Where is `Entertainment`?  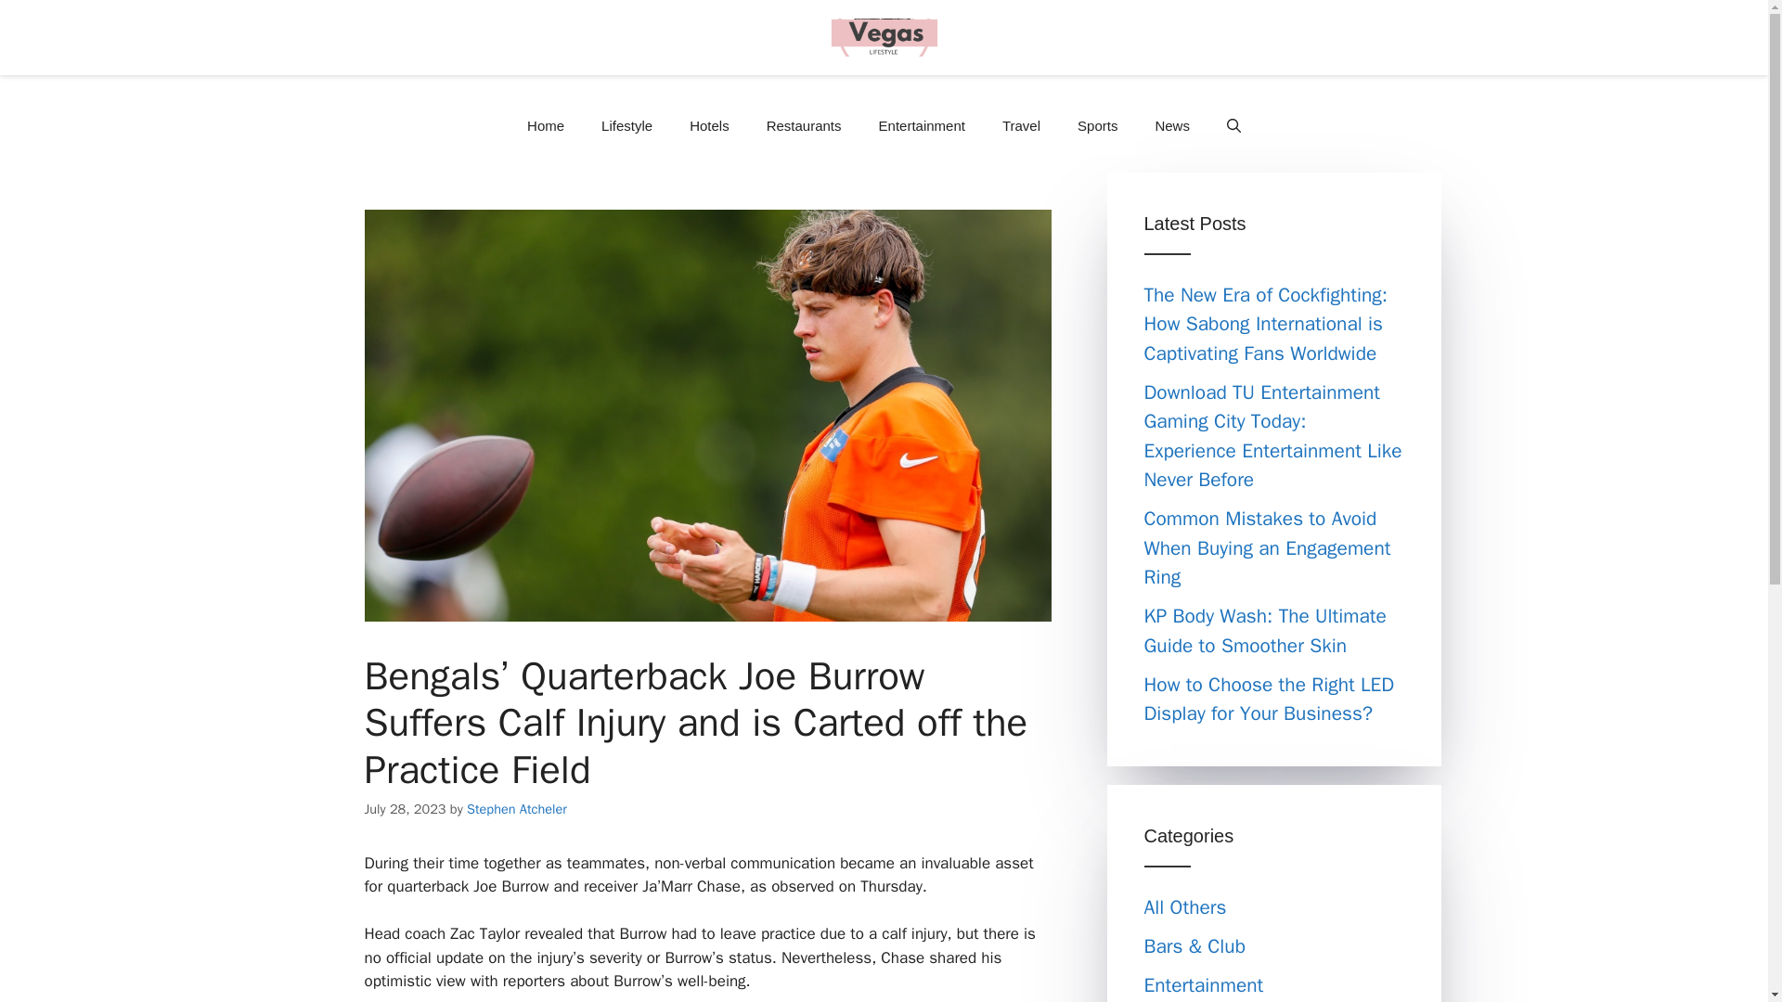 Entertainment is located at coordinates (922, 126).